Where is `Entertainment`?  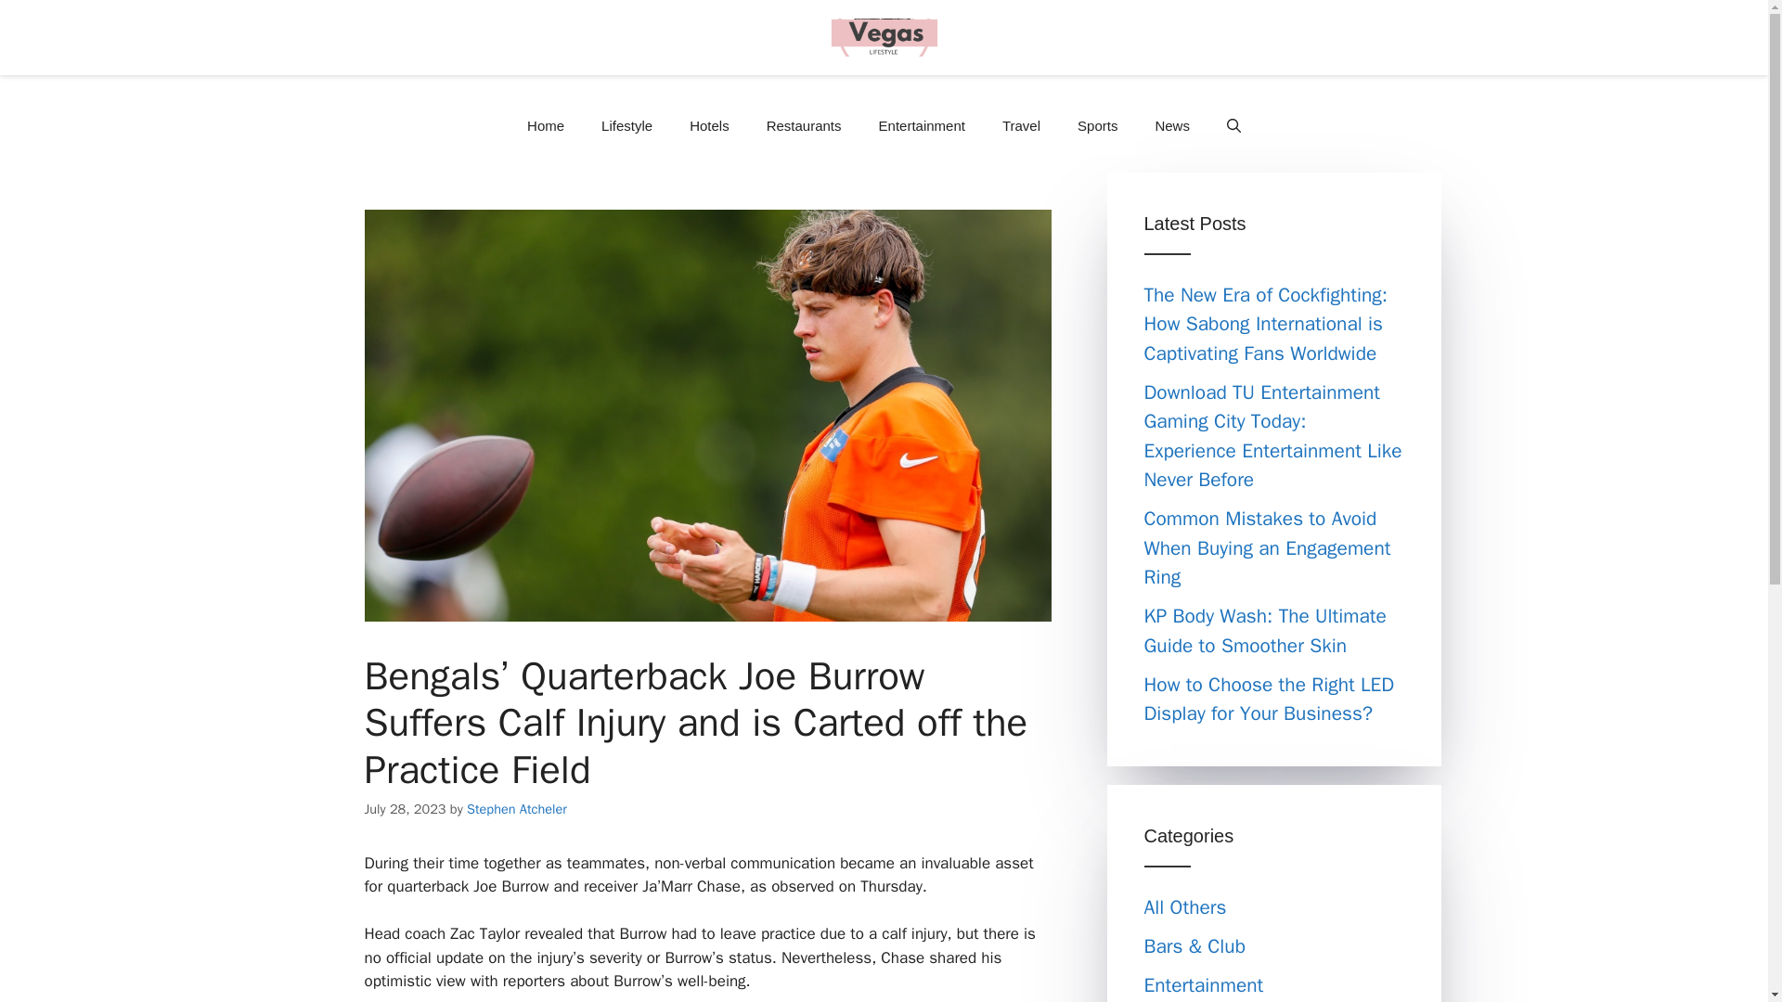 Entertainment is located at coordinates (922, 126).